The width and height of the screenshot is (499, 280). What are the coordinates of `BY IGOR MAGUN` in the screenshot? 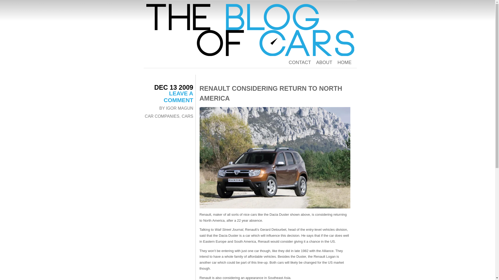 It's located at (176, 108).